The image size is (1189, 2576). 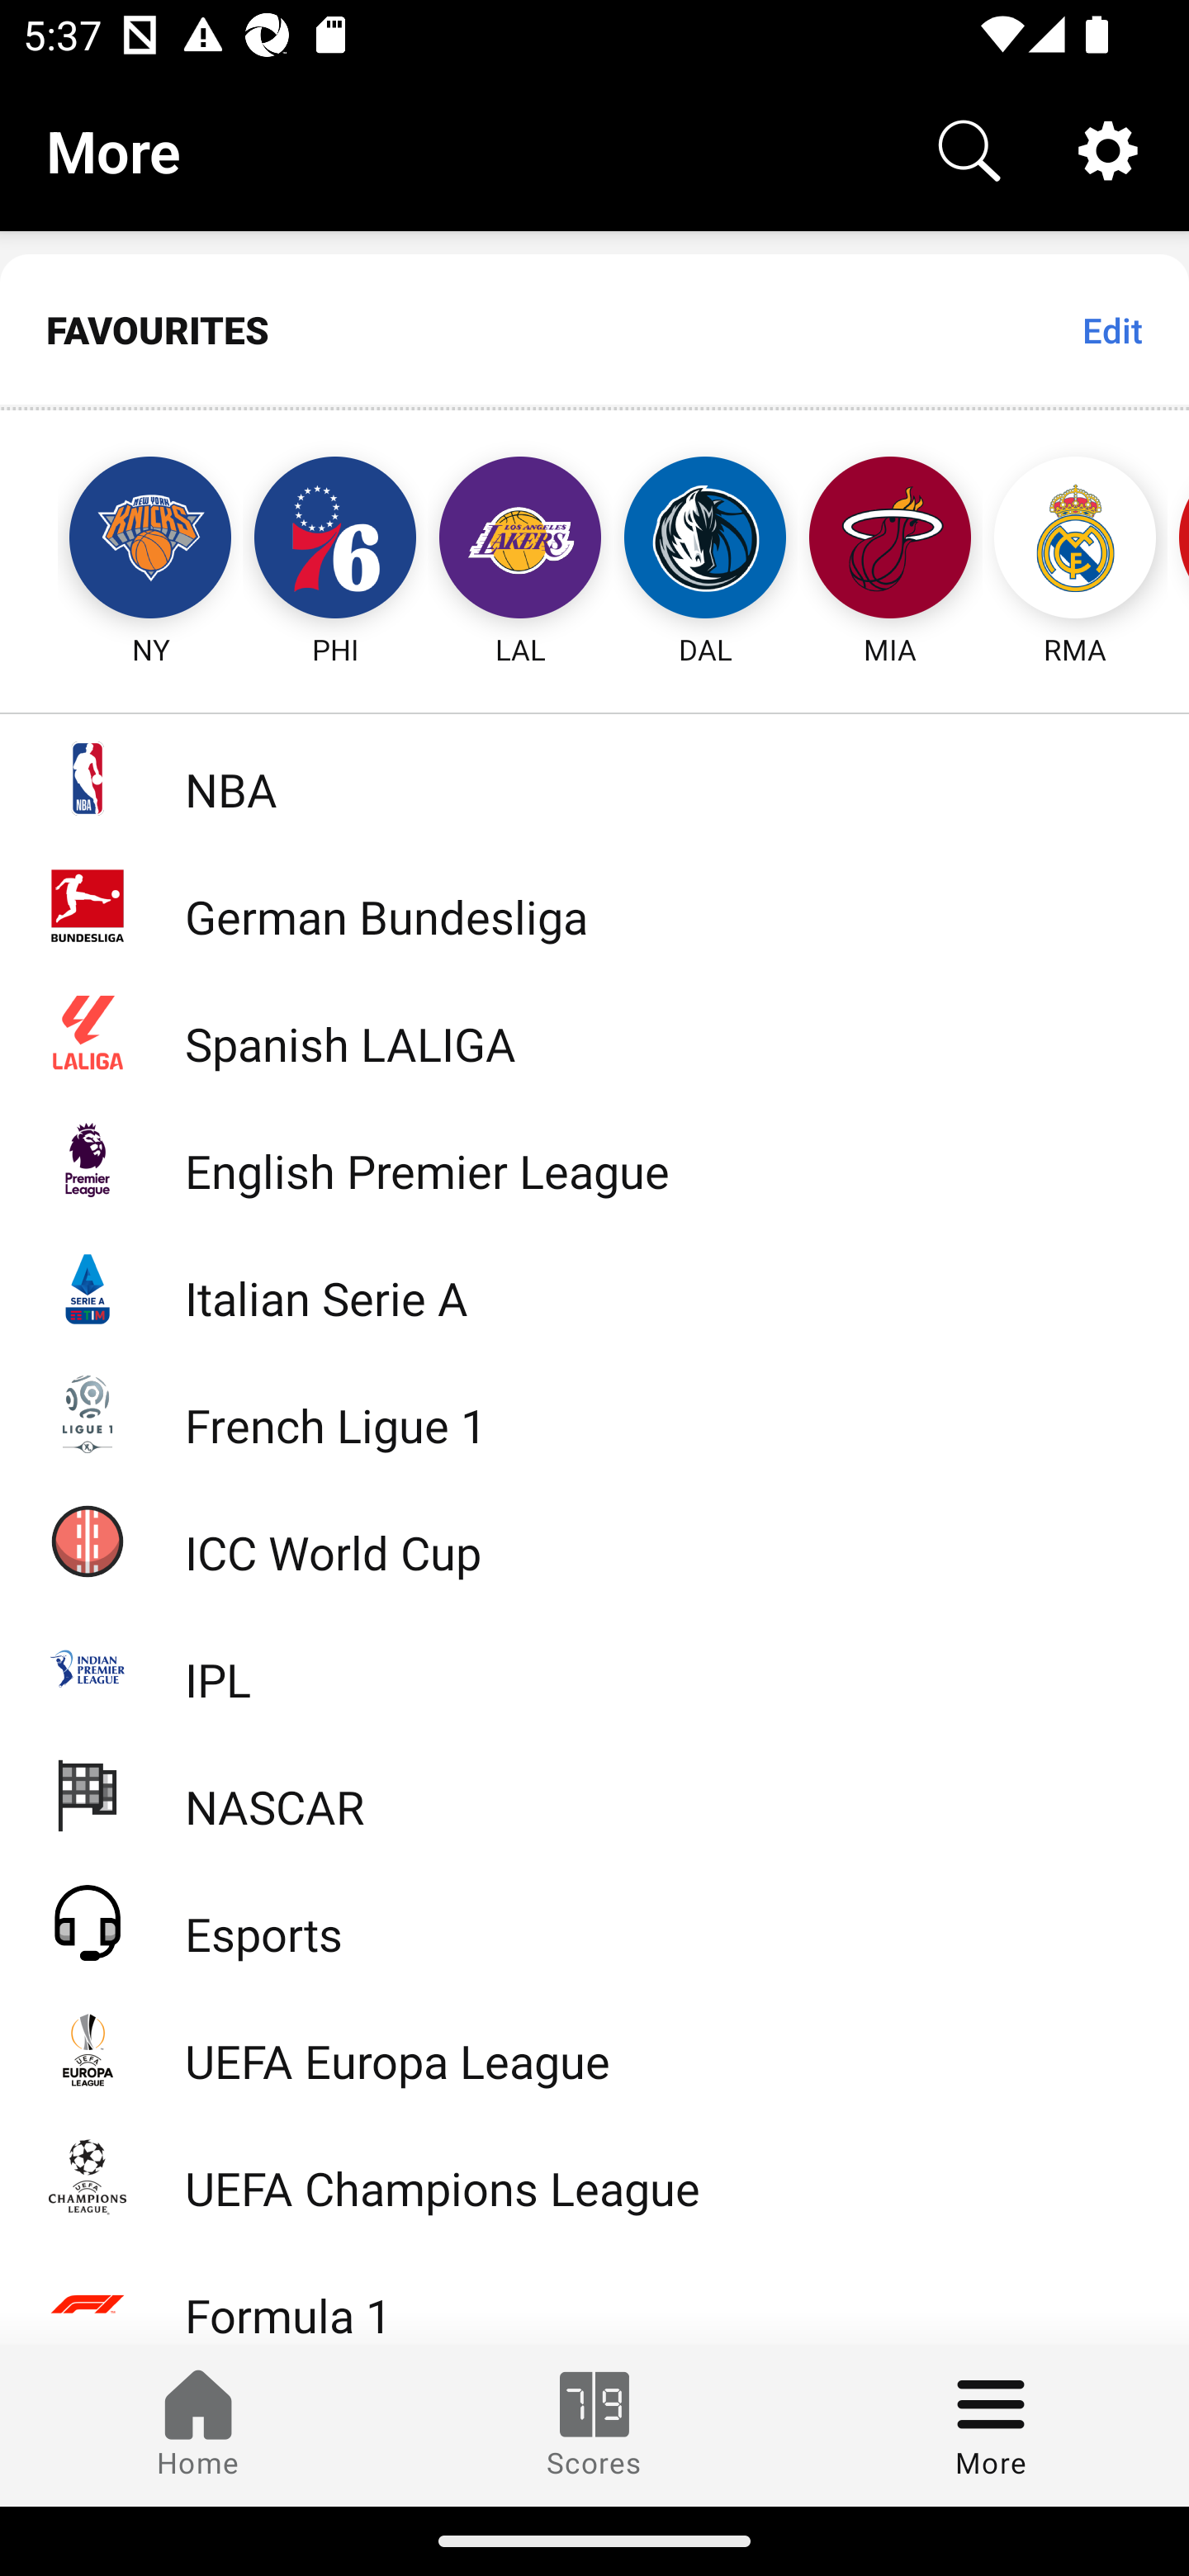 What do you see at coordinates (890, 540) in the screenshot?
I see `MIA Miami Heat` at bounding box center [890, 540].